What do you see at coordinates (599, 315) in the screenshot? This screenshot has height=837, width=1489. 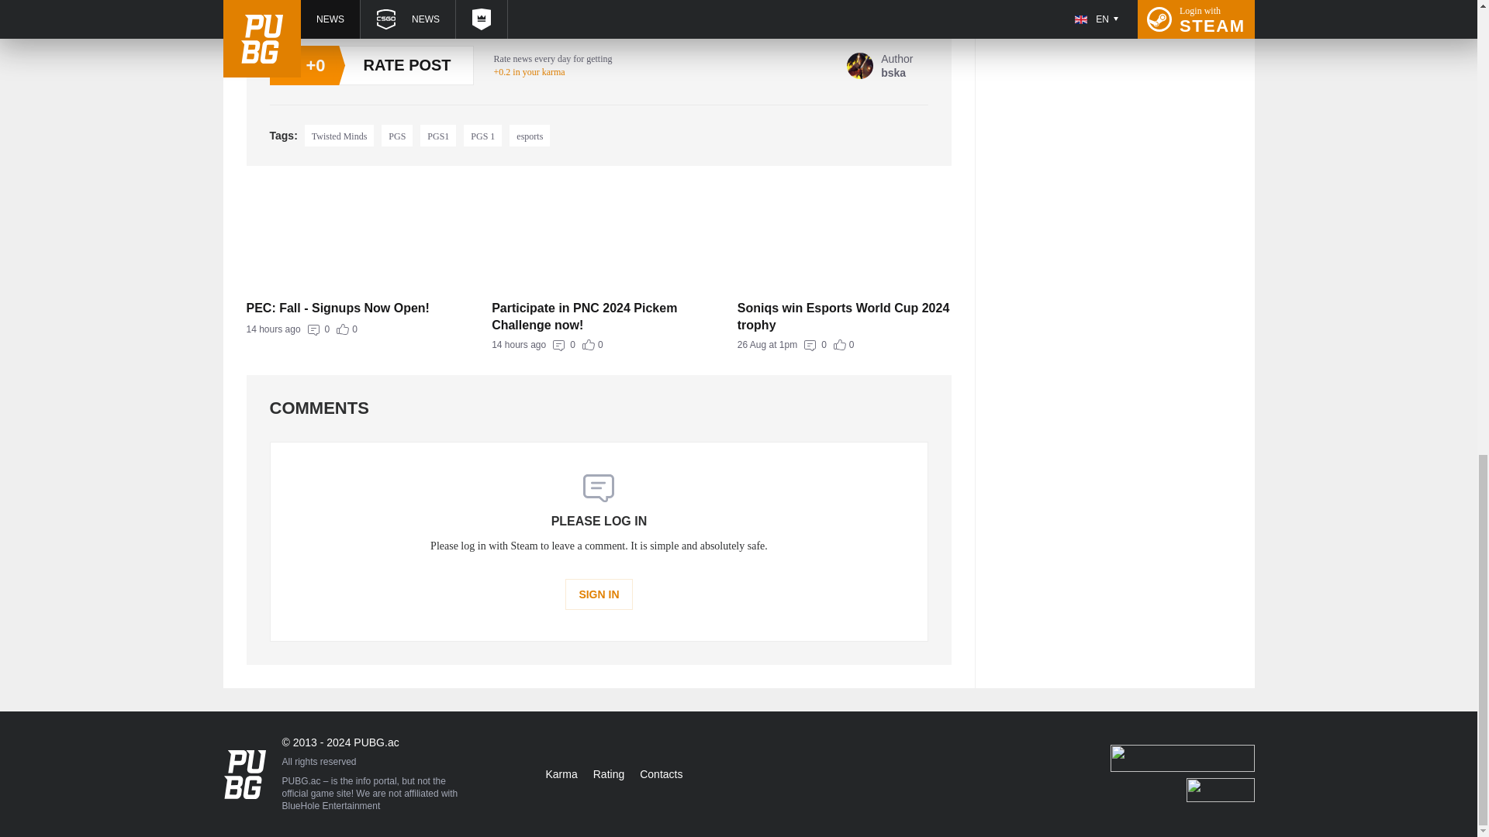 I see `PGS 1` at bounding box center [599, 315].